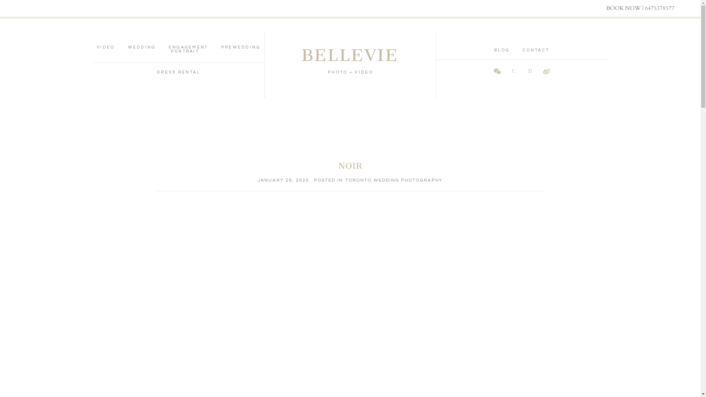 The image size is (706, 397). I want to click on DRESS RENTAL, so click(179, 72).